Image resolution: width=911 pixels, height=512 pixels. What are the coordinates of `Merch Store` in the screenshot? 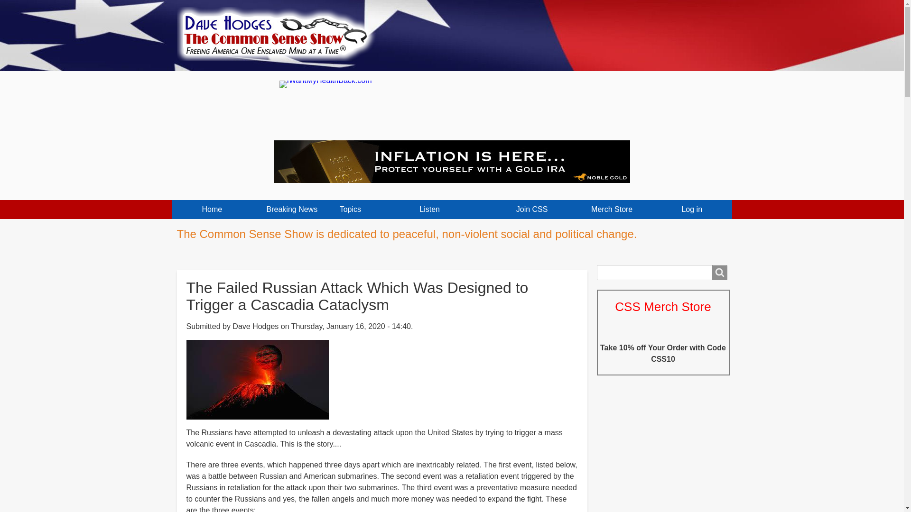 It's located at (612, 210).